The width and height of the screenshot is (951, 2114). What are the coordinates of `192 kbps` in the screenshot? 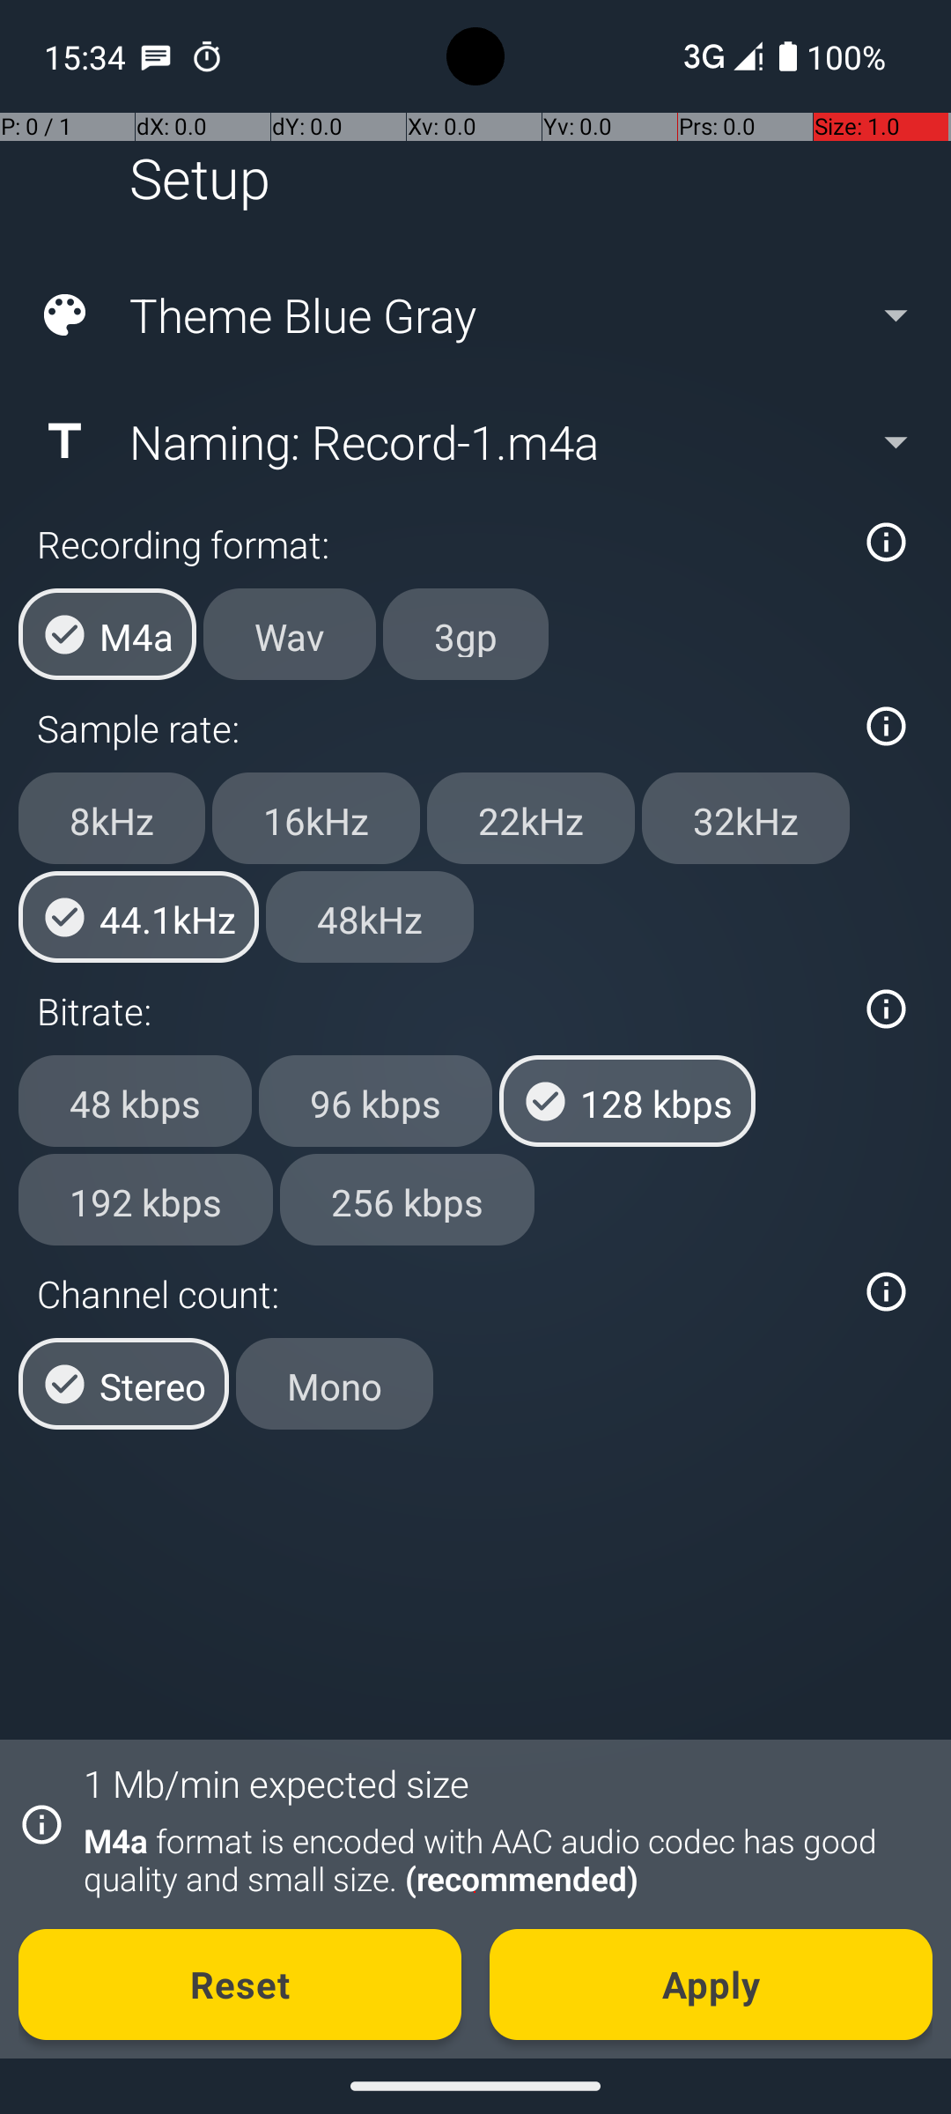 It's located at (146, 1199).